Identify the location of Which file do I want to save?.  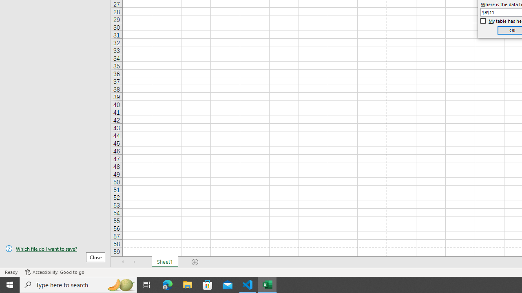
(55, 249).